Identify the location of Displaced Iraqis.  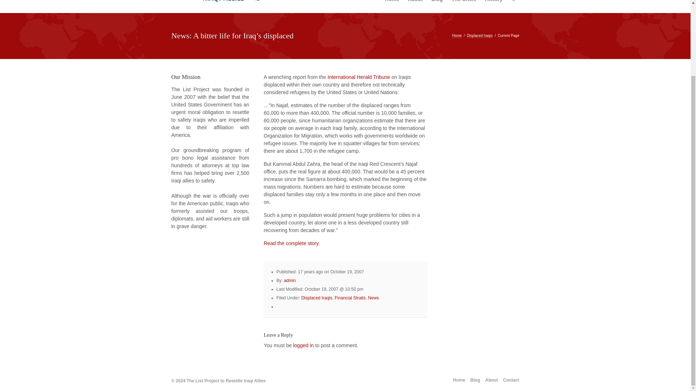
(480, 35).